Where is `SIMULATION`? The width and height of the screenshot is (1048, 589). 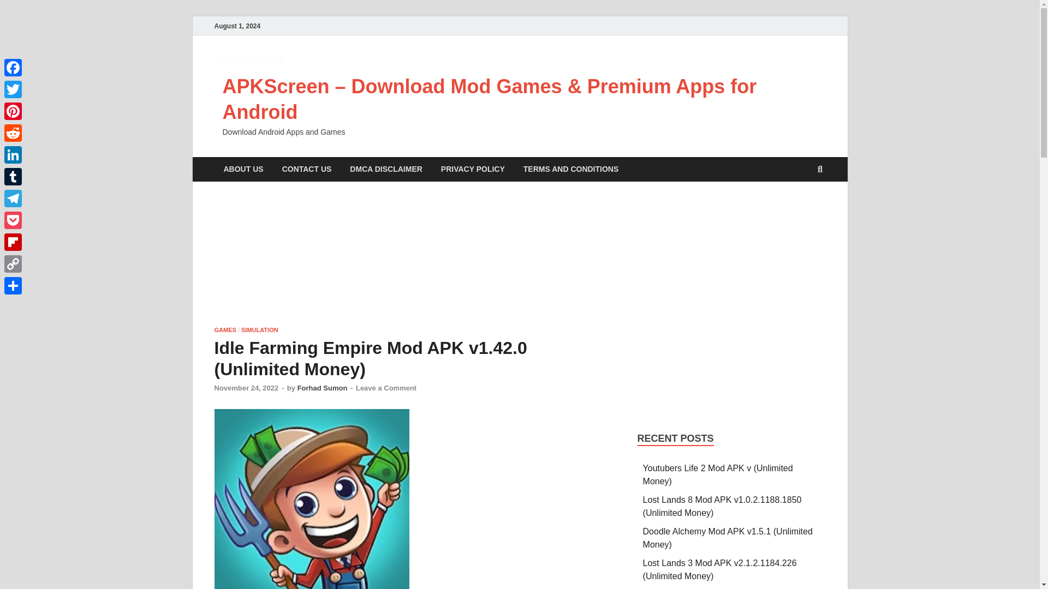
SIMULATION is located at coordinates (260, 330).